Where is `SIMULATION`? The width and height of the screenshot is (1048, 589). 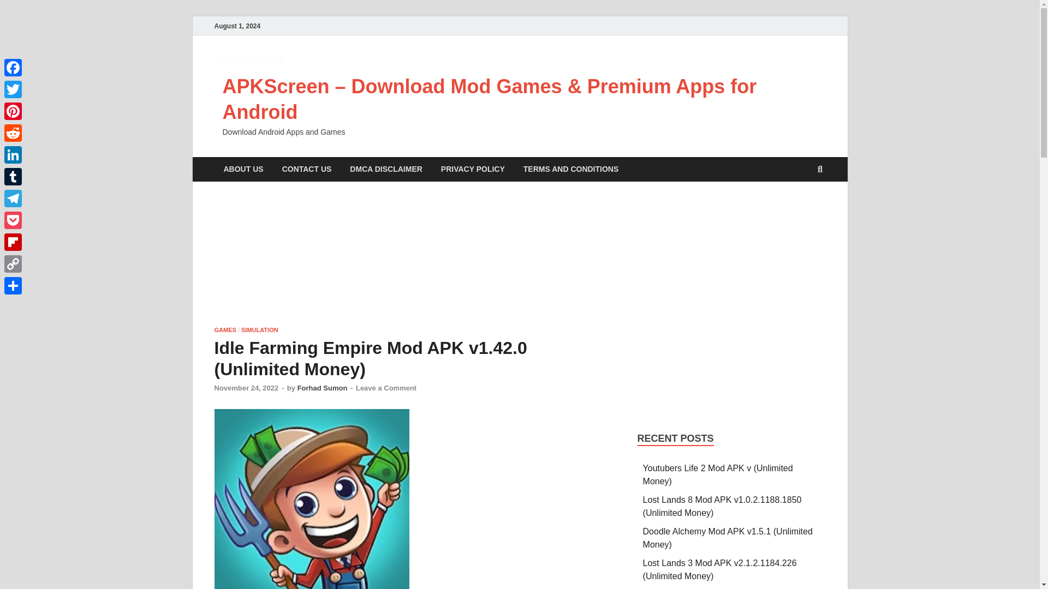
SIMULATION is located at coordinates (260, 330).